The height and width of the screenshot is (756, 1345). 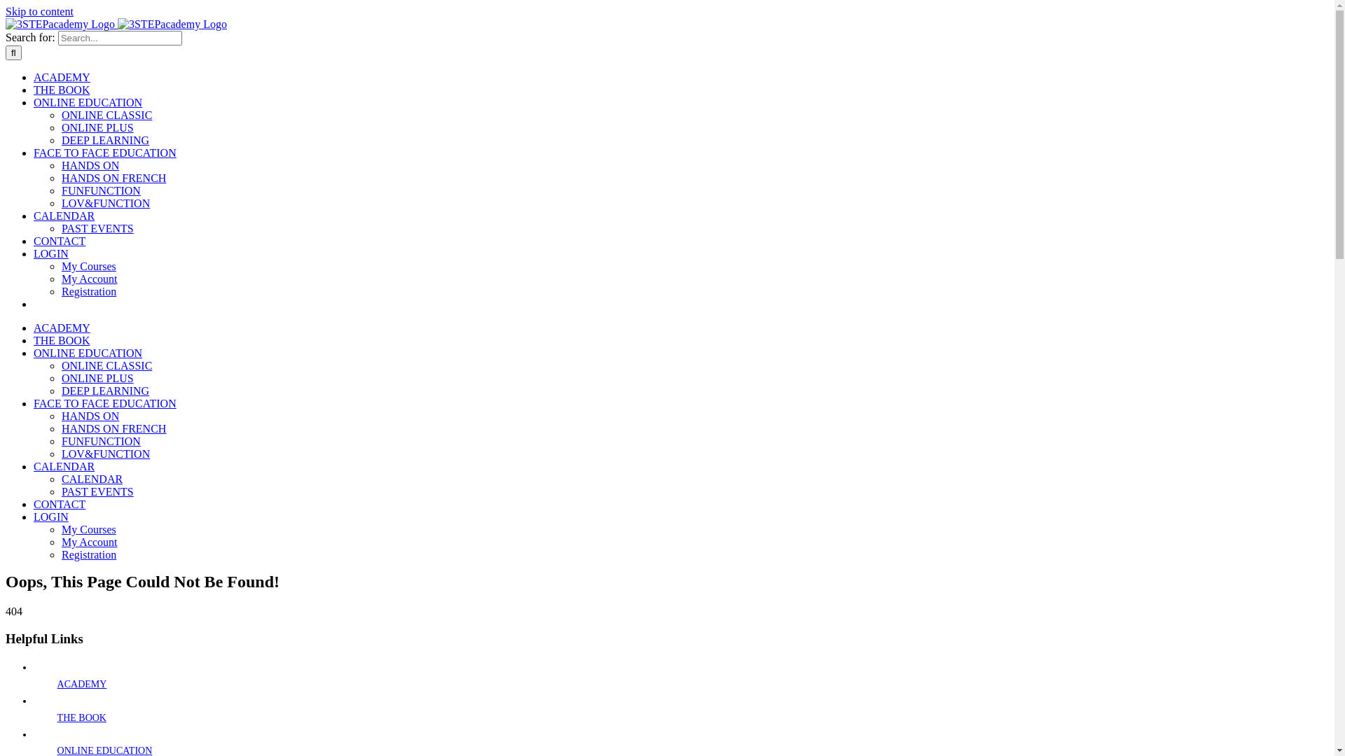 What do you see at coordinates (83, 685) in the screenshot?
I see `ACADEMY` at bounding box center [83, 685].